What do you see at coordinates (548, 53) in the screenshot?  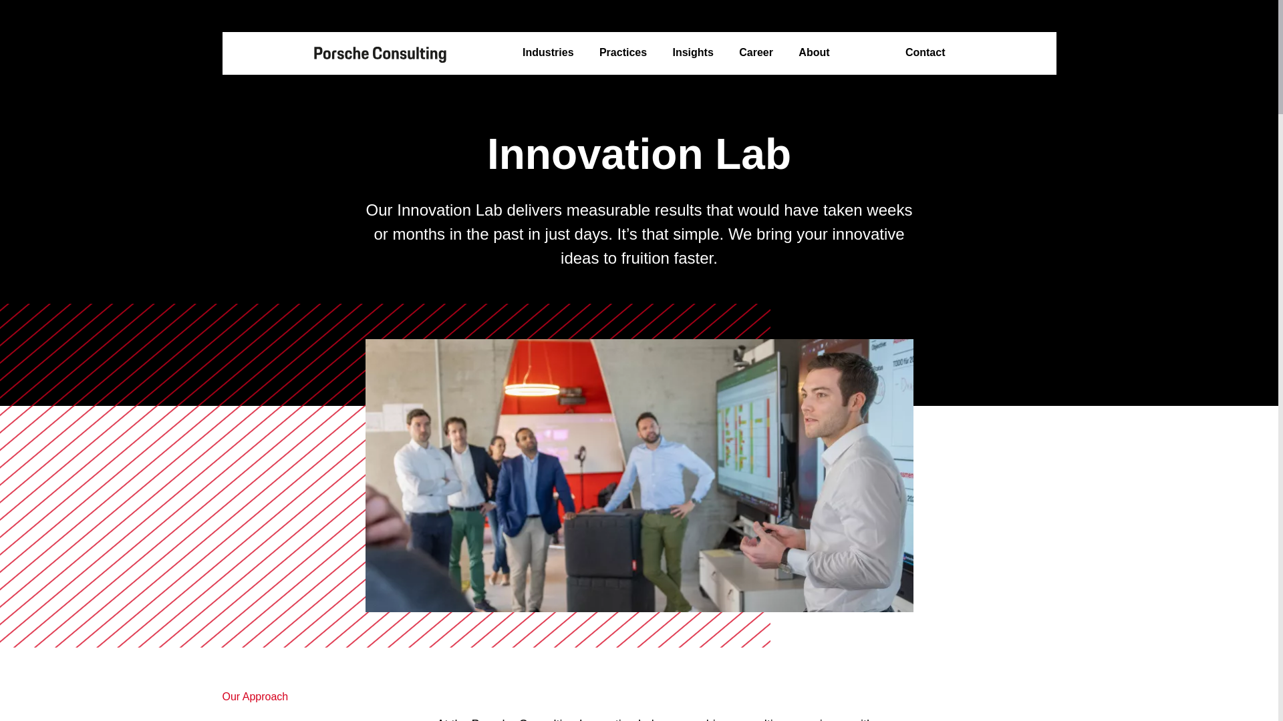 I see `Industries` at bounding box center [548, 53].